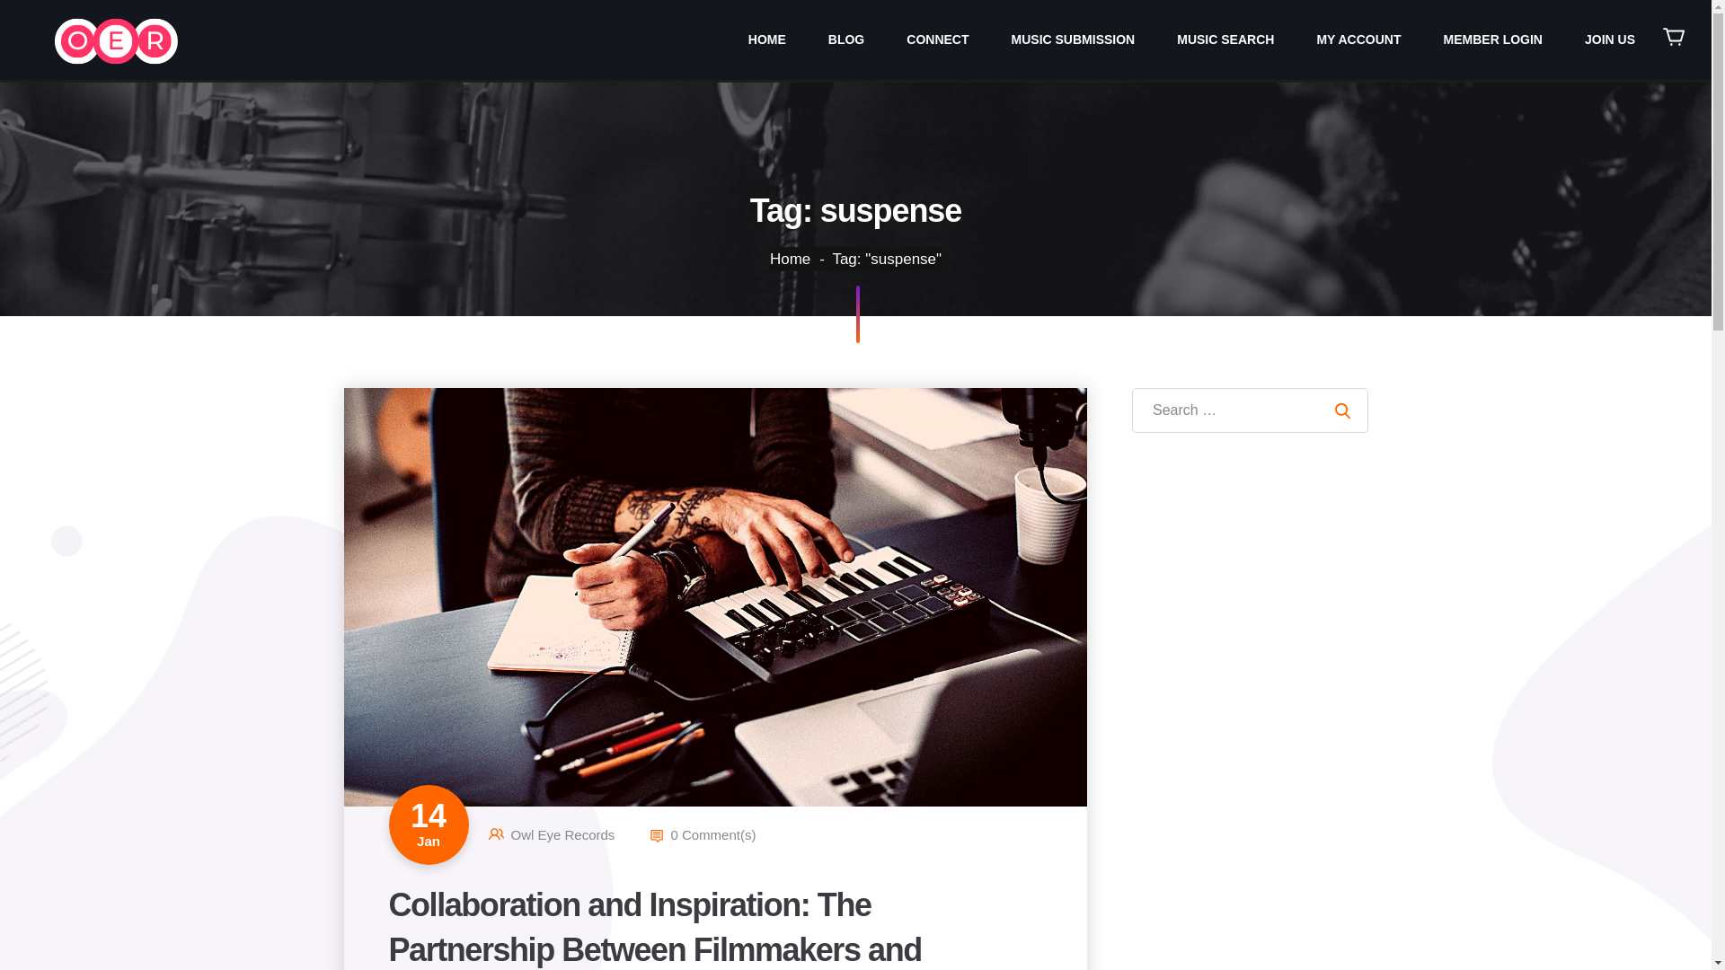  Describe the element at coordinates (1358, 40) in the screenshot. I see `MY ACCOUNT` at that location.